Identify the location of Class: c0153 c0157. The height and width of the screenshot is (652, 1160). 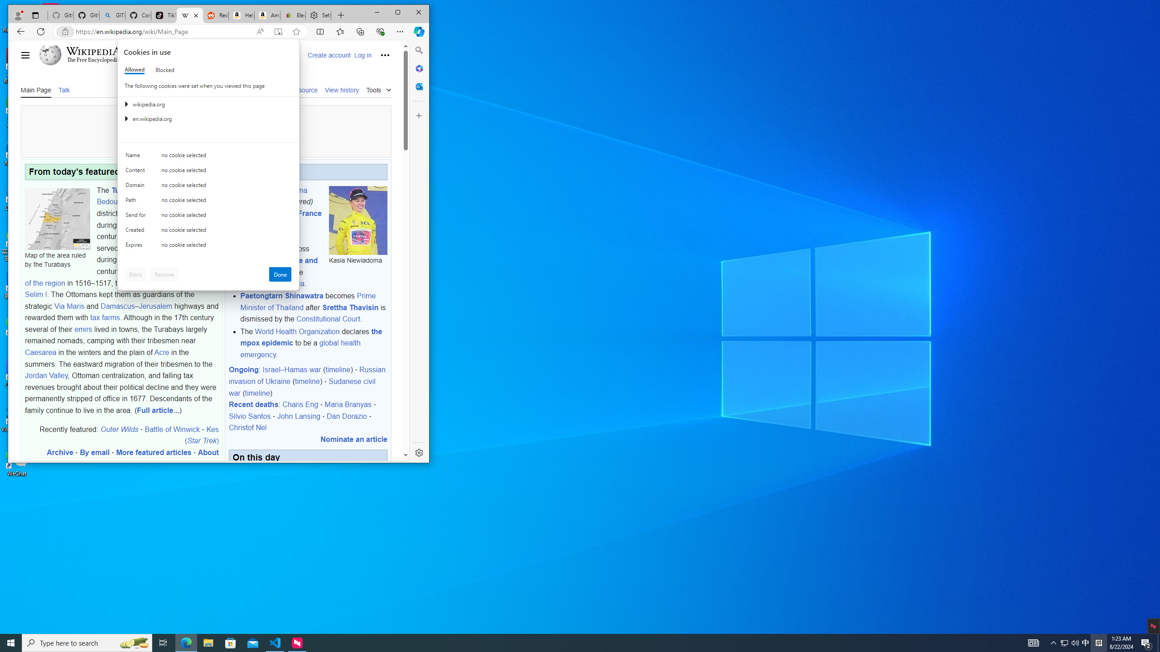
(275, 643).